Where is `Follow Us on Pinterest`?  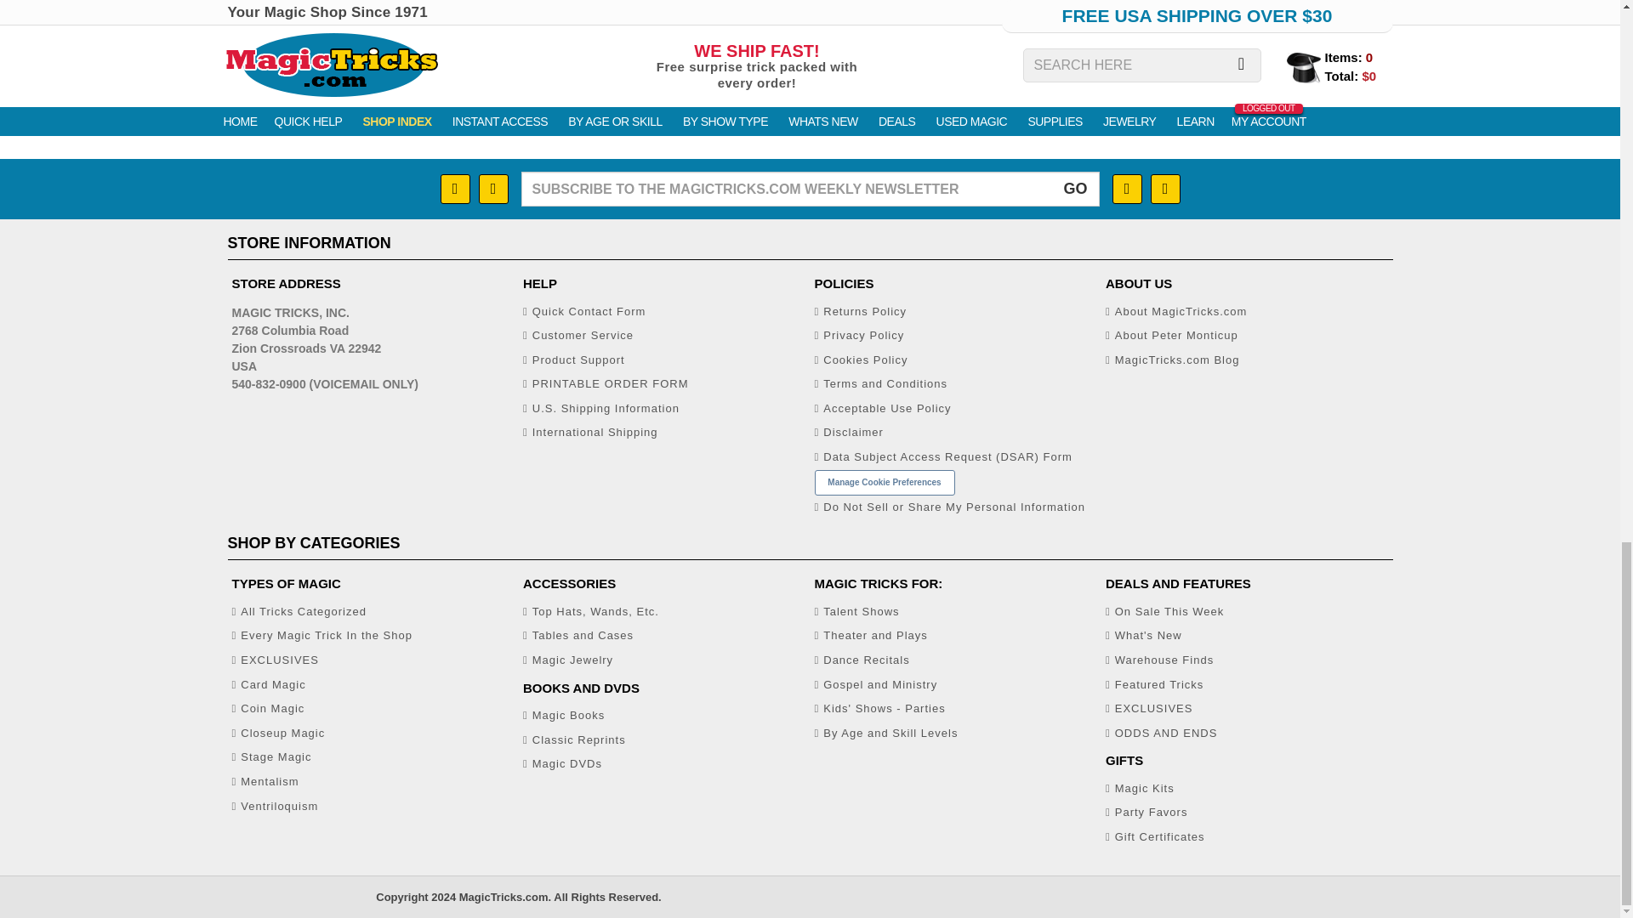 Follow Us on Pinterest is located at coordinates (1126, 189).